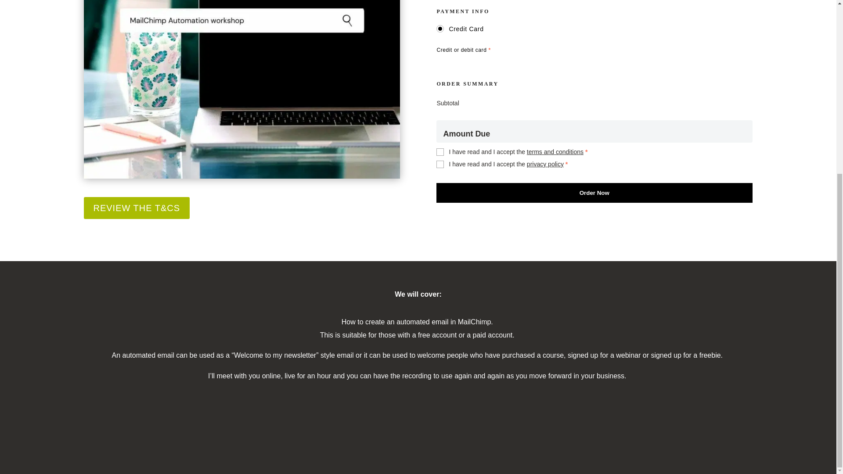 The image size is (843, 474). What do you see at coordinates (555, 152) in the screenshot?
I see `terms and conditions` at bounding box center [555, 152].